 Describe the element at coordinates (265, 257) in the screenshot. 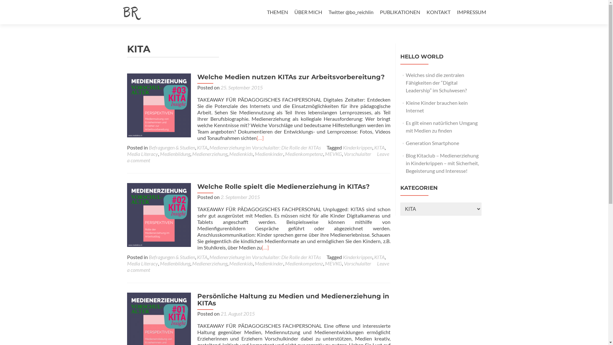

I see `Medienerziehung im Vorschulalter: Die Rolle der KITAs` at that location.